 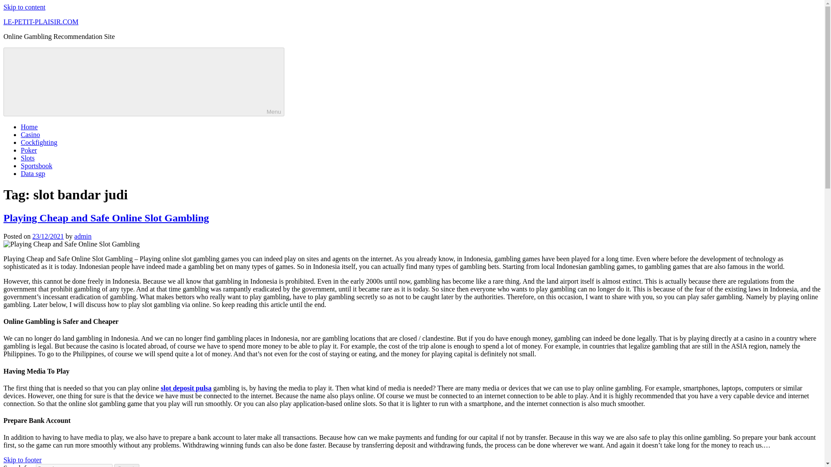 I want to click on Menu, so click(x=144, y=82).